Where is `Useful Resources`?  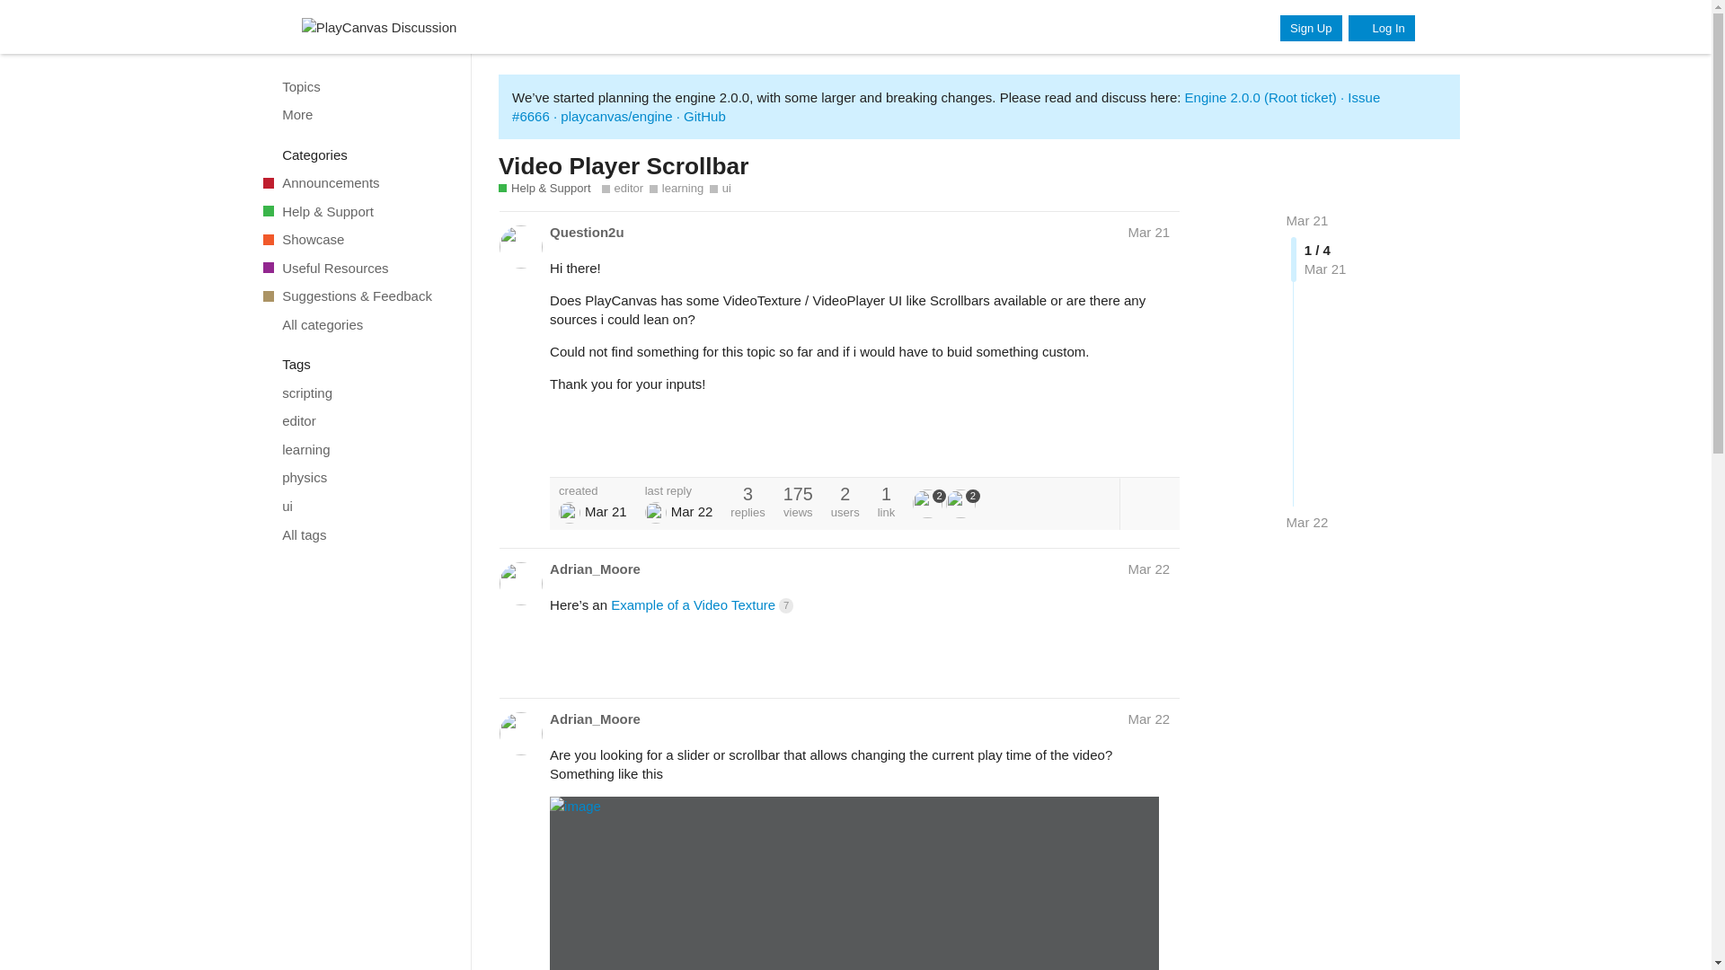 Useful Resources is located at coordinates (357, 268).